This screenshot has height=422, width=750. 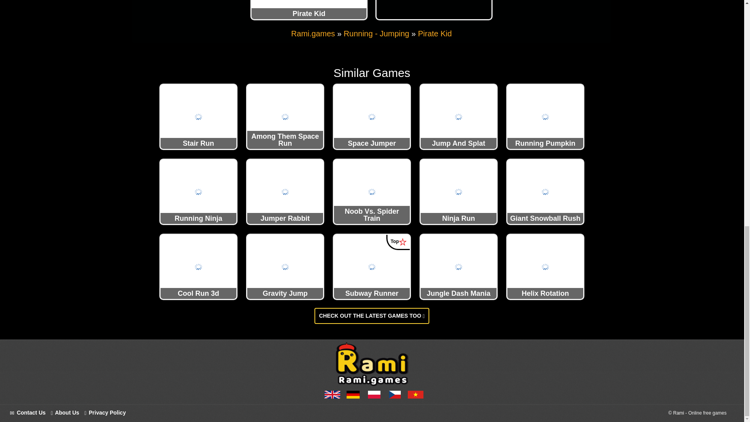 What do you see at coordinates (198, 116) in the screenshot?
I see `Stair Run` at bounding box center [198, 116].